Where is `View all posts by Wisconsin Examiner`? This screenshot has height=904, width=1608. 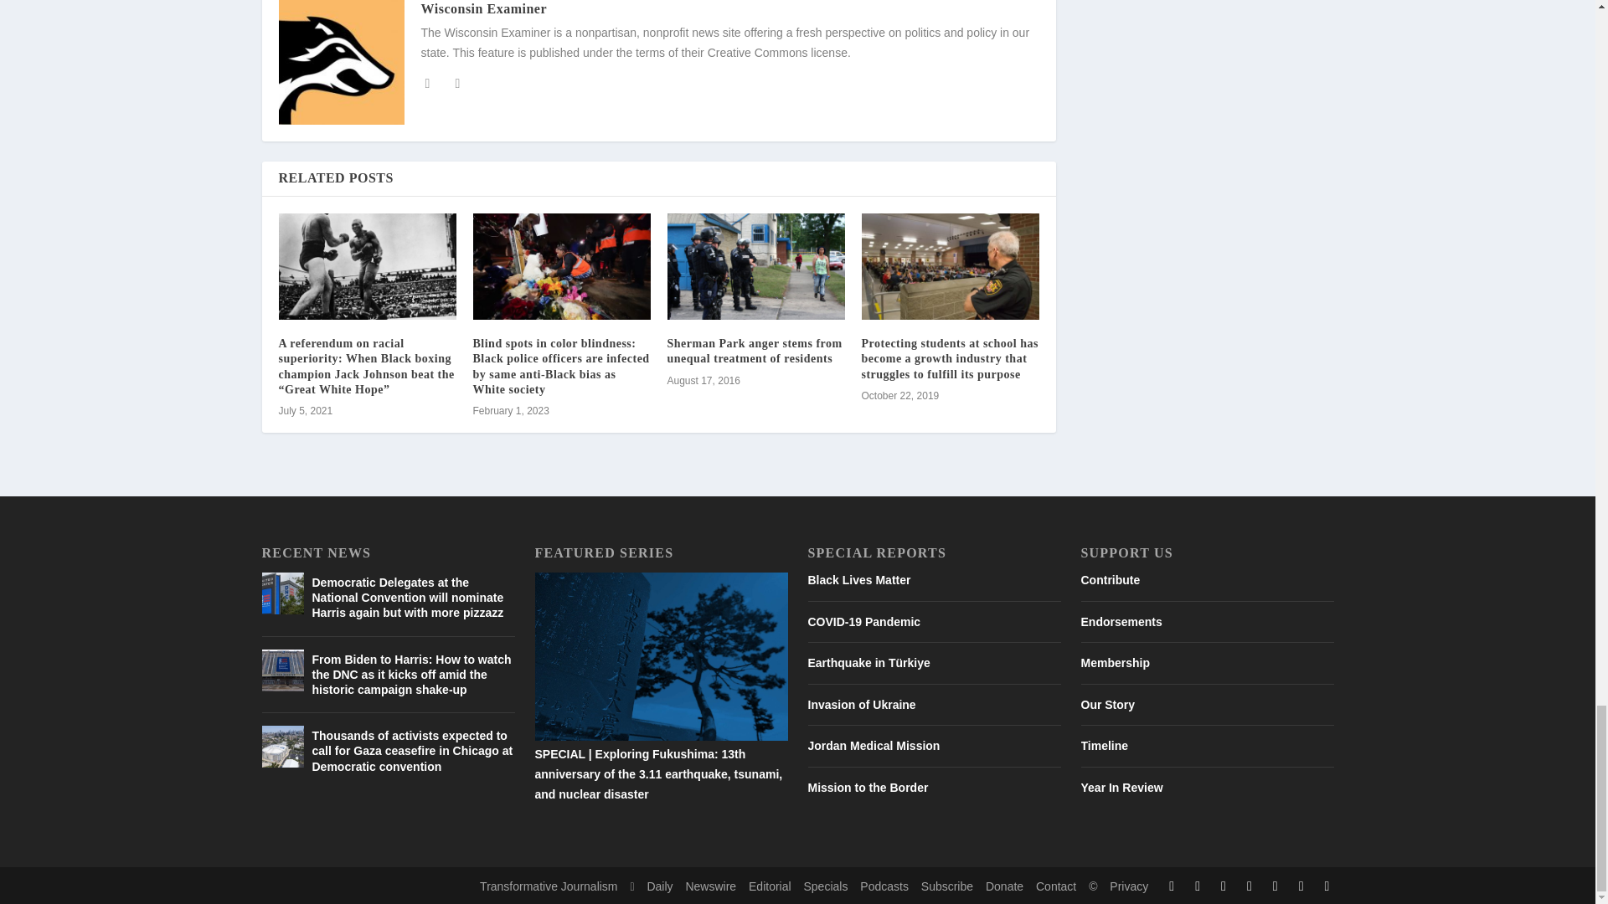
View all posts by Wisconsin Examiner is located at coordinates (482, 8).